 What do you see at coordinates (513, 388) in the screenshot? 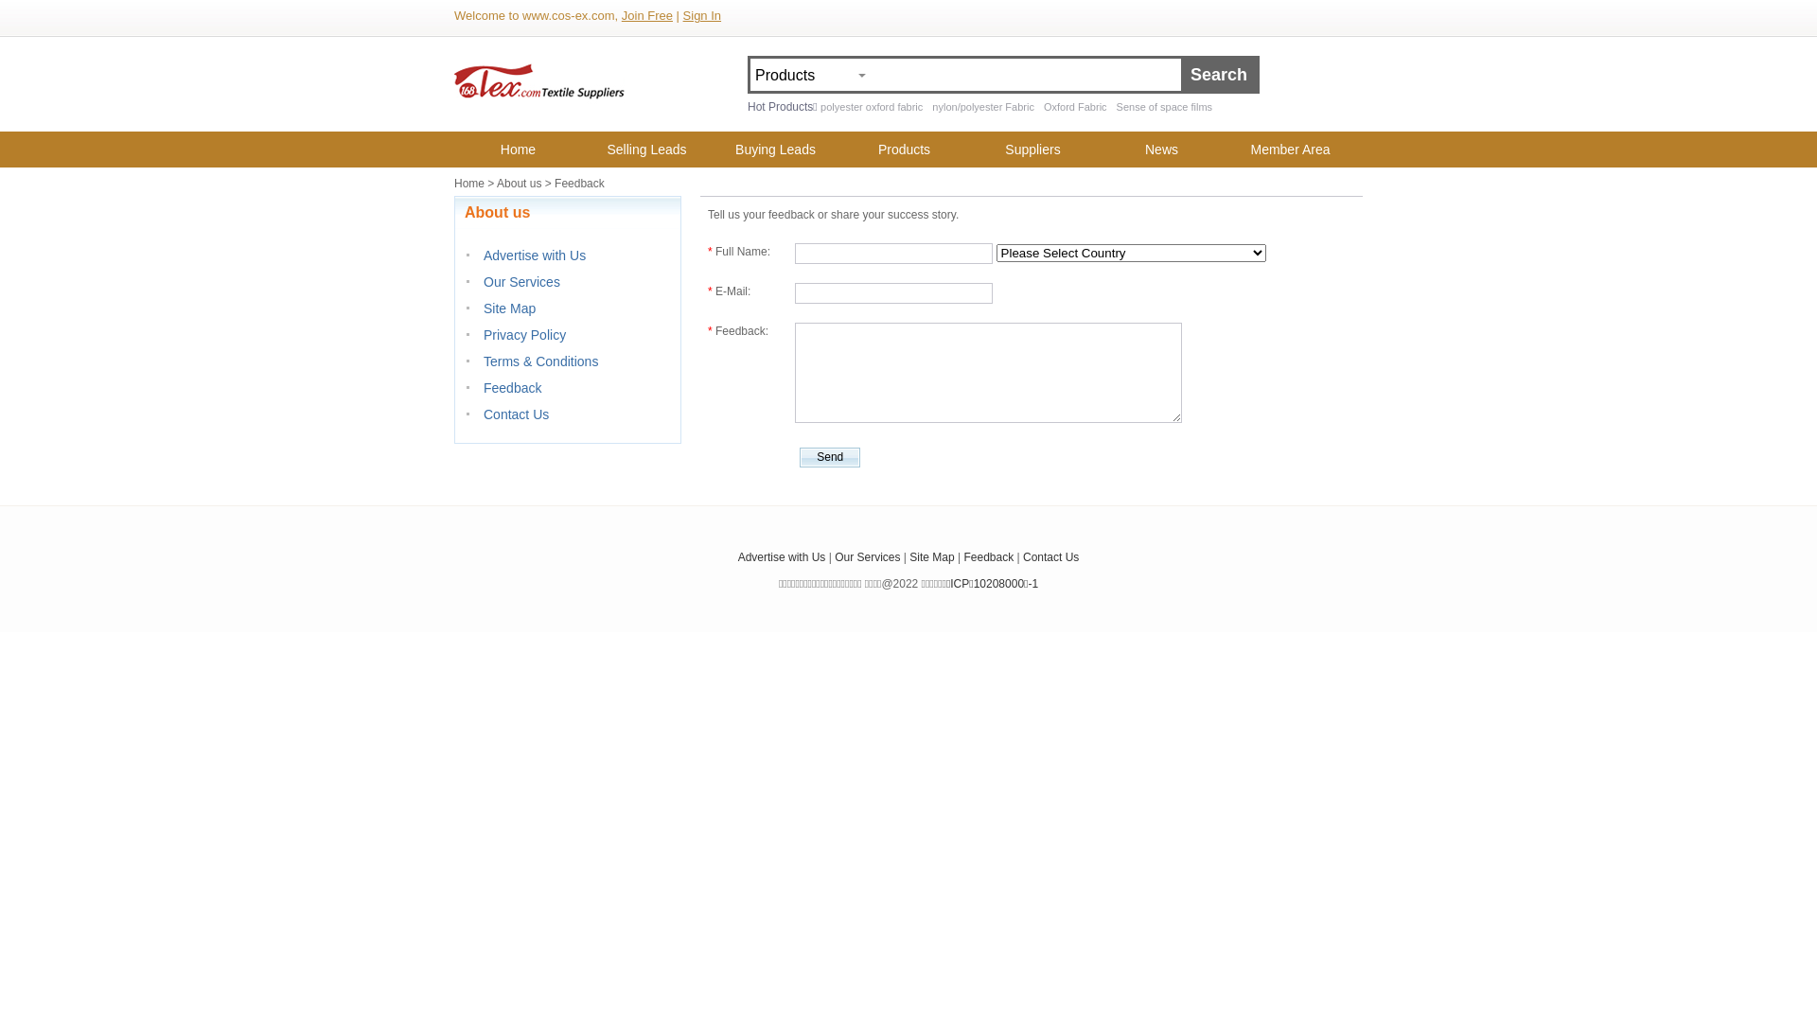
I see `Feedback` at bounding box center [513, 388].